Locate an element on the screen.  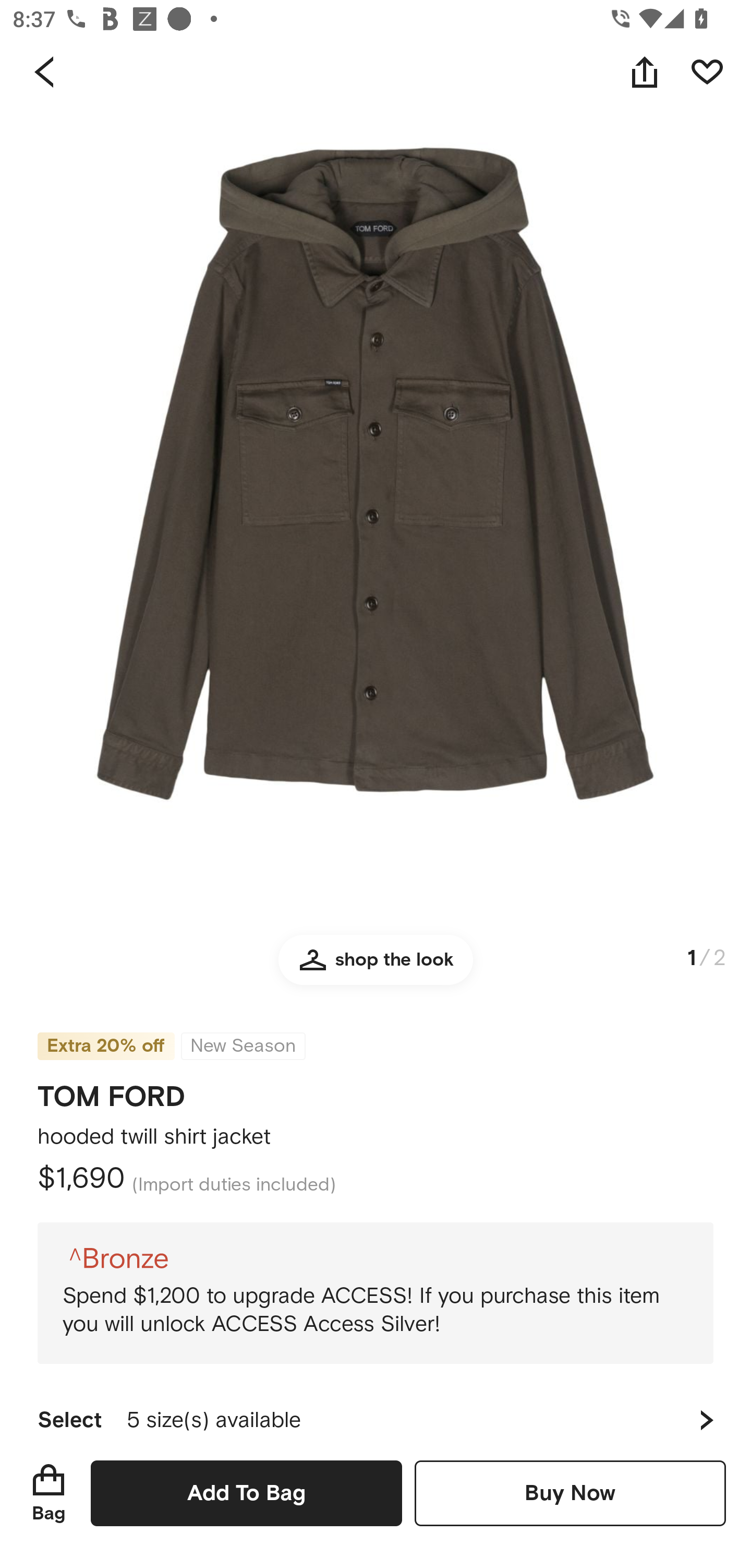
TOM FORD is located at coordinates (112, 1091).